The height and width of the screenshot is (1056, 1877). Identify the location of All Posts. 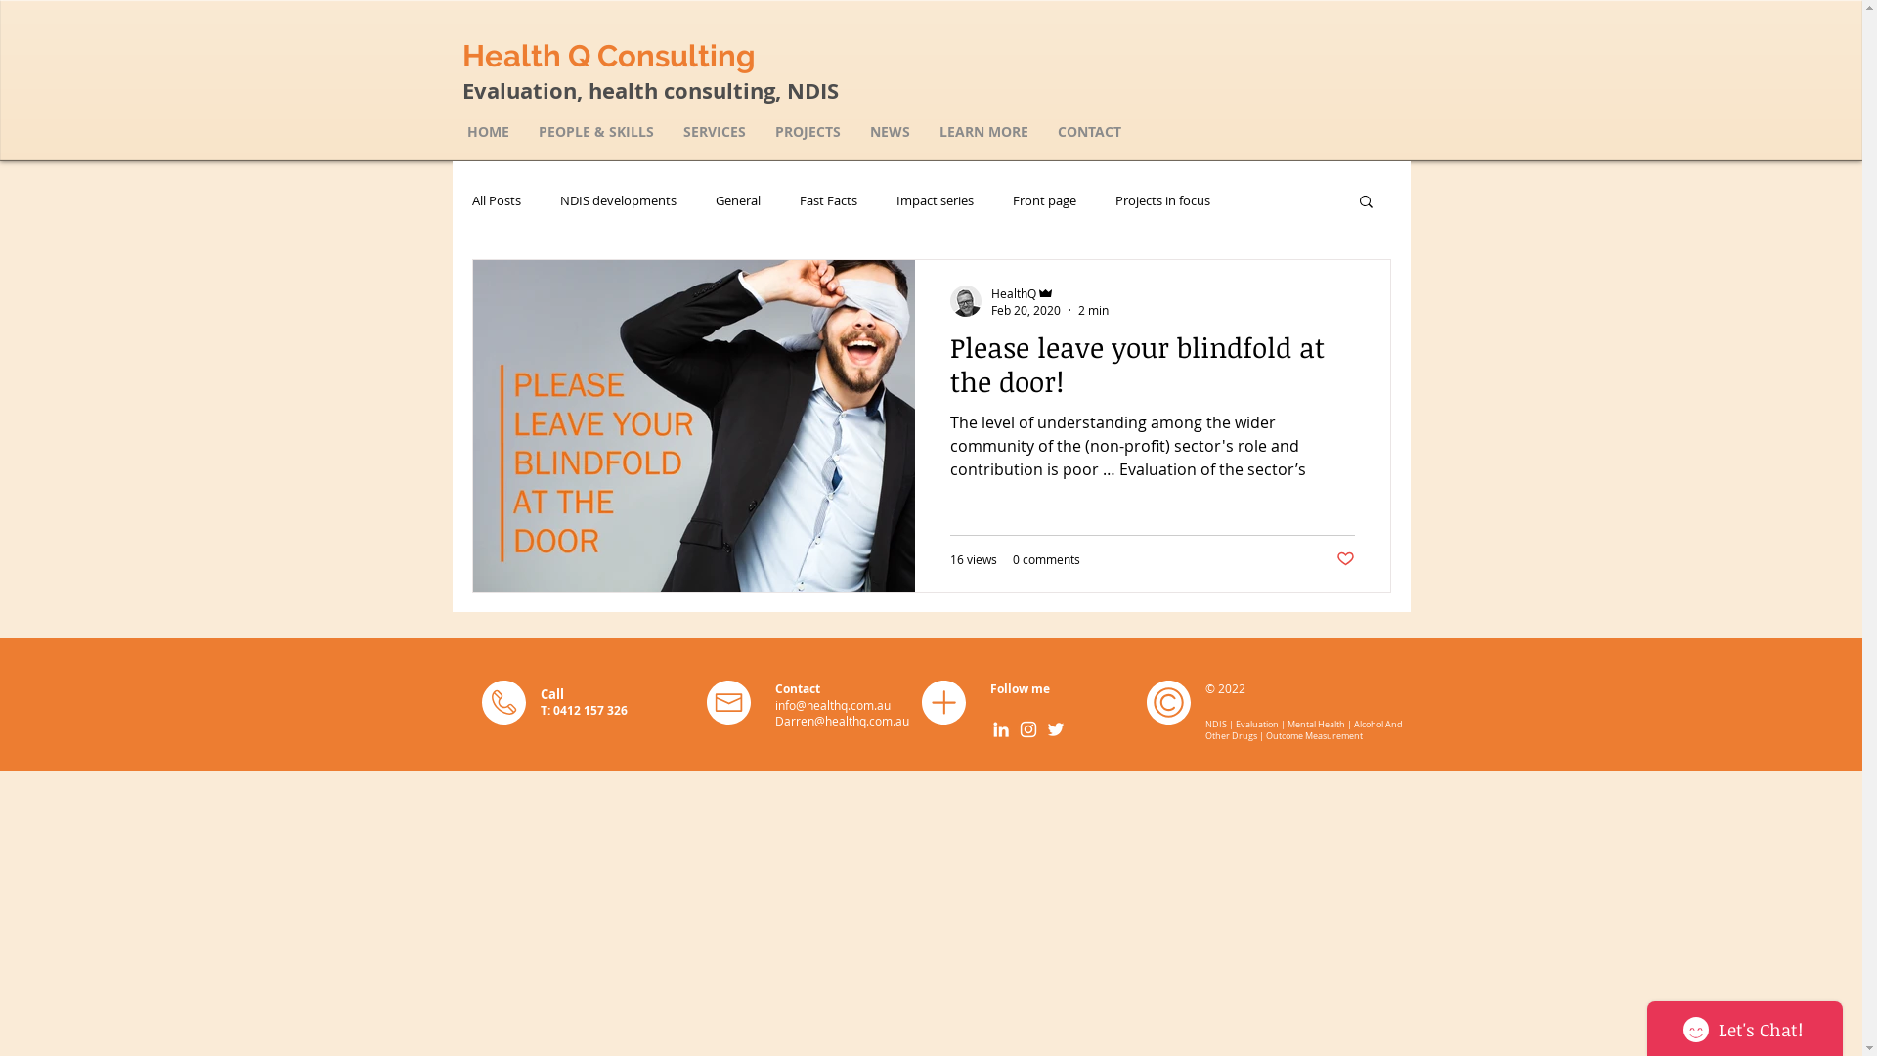
(496, 200).